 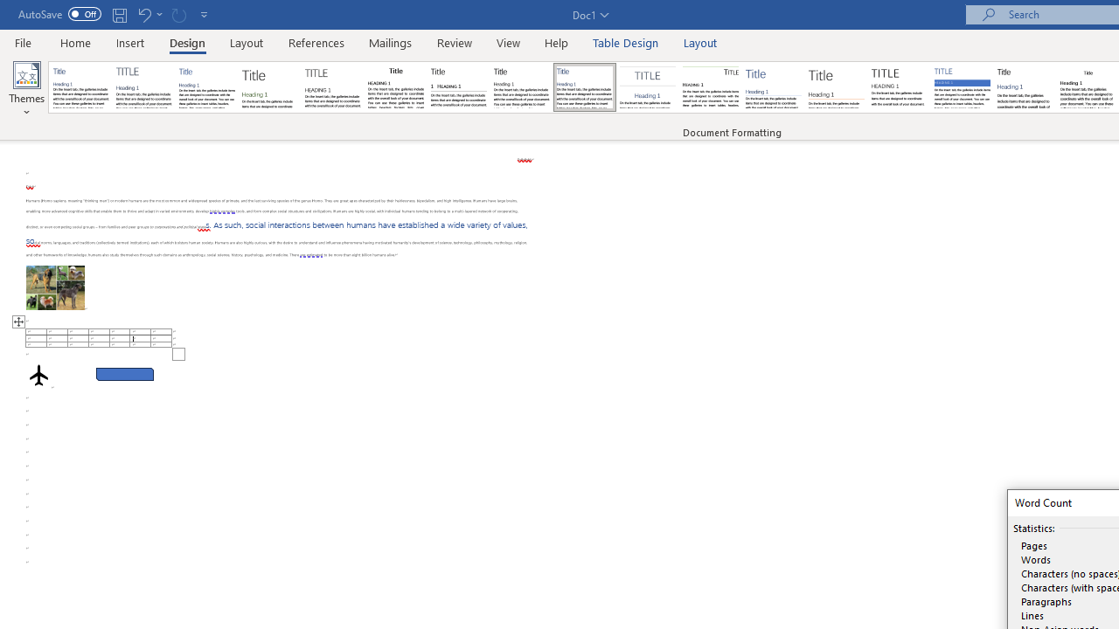 What do you see at coordinates (837, 87) in the screenshot?
I see `Lines (Stylish)` at bounding box center [837, 87].